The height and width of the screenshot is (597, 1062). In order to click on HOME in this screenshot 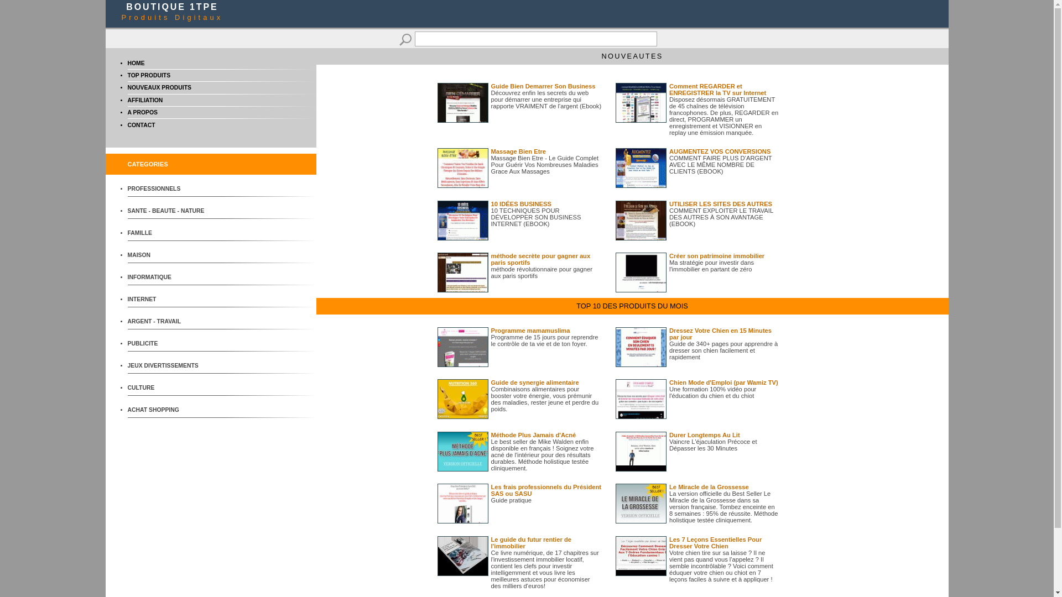, I will do `click(136, 63)`.